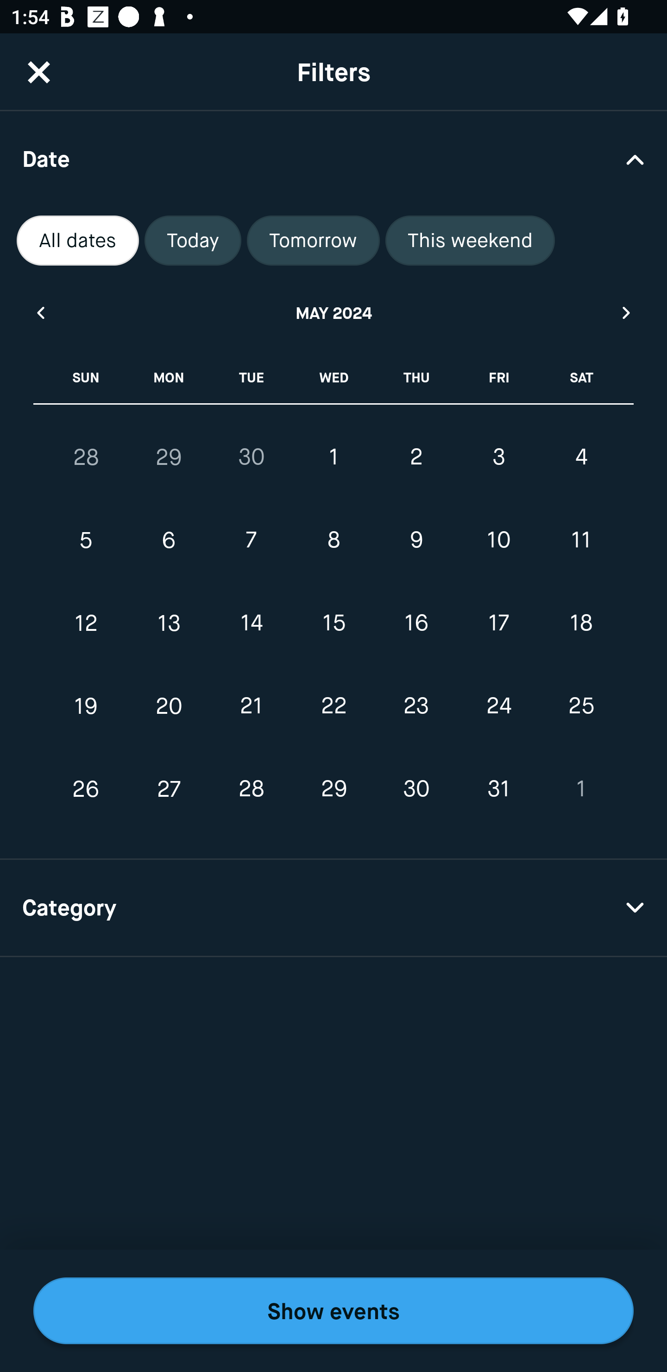  I want to click on This weekend, so click(470, 241).